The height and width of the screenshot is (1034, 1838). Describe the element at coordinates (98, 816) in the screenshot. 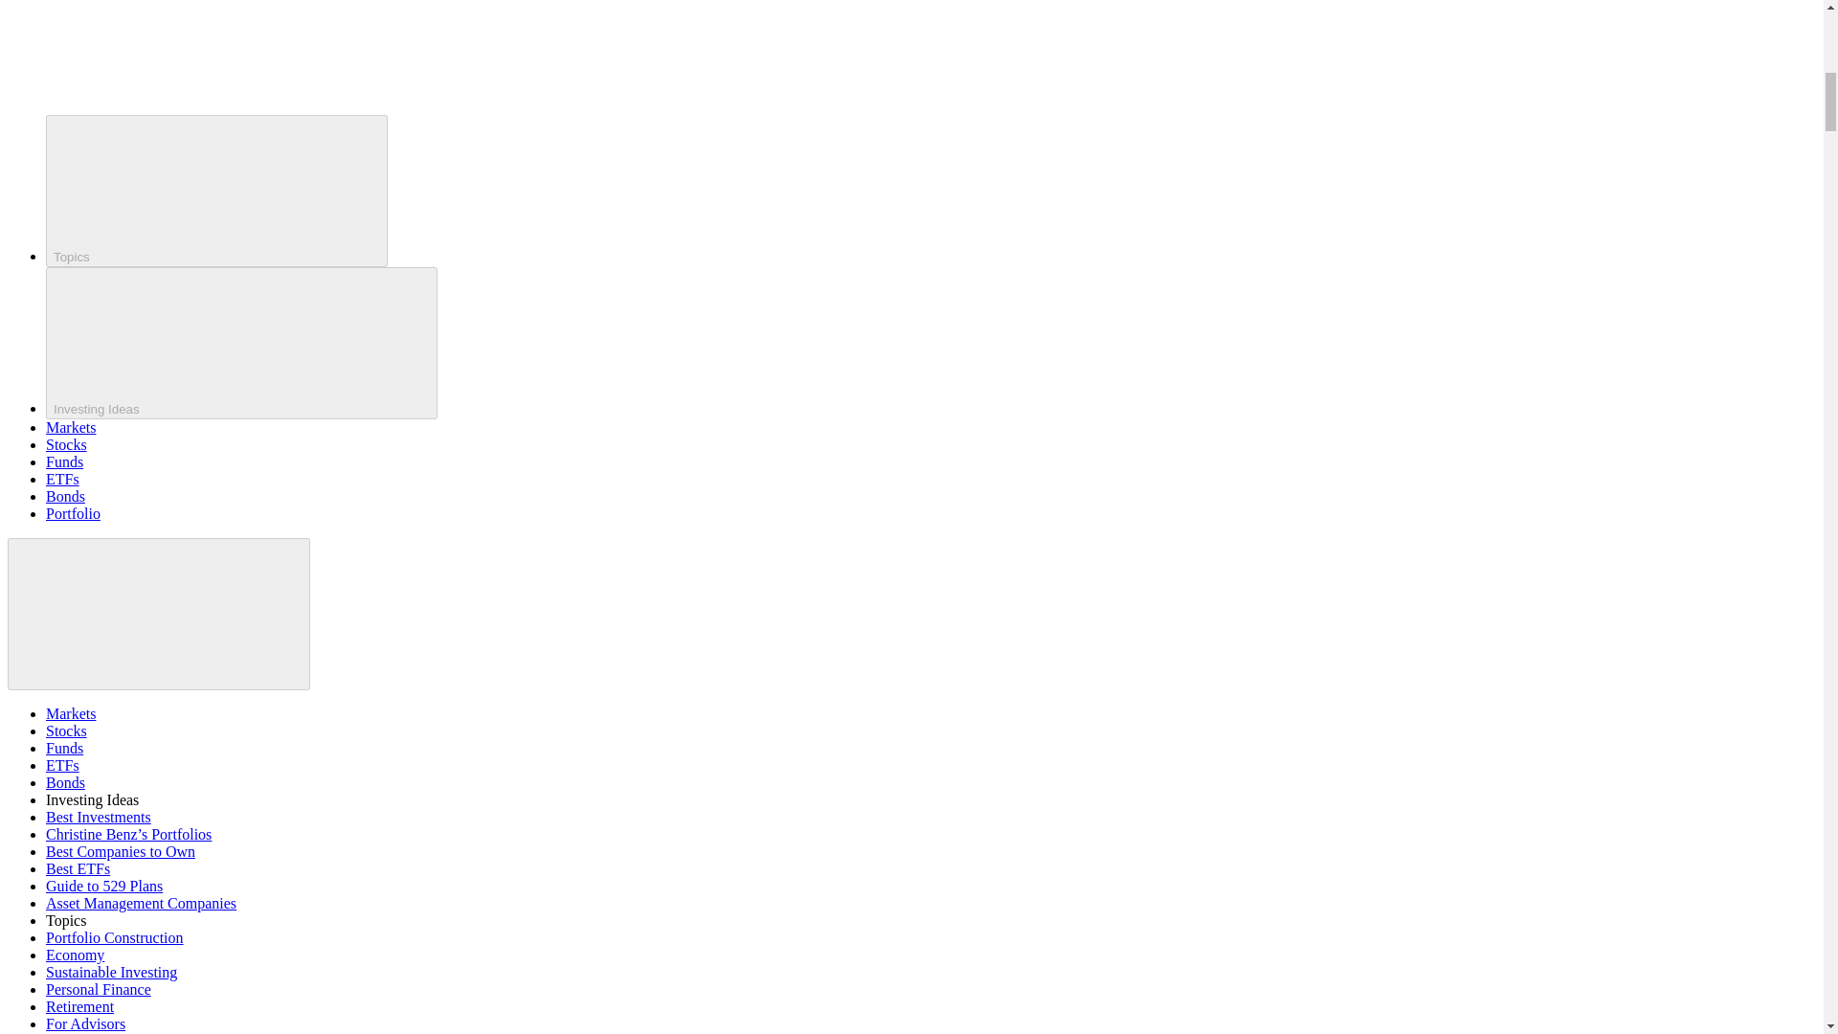

I see `Best Investments` at that location.